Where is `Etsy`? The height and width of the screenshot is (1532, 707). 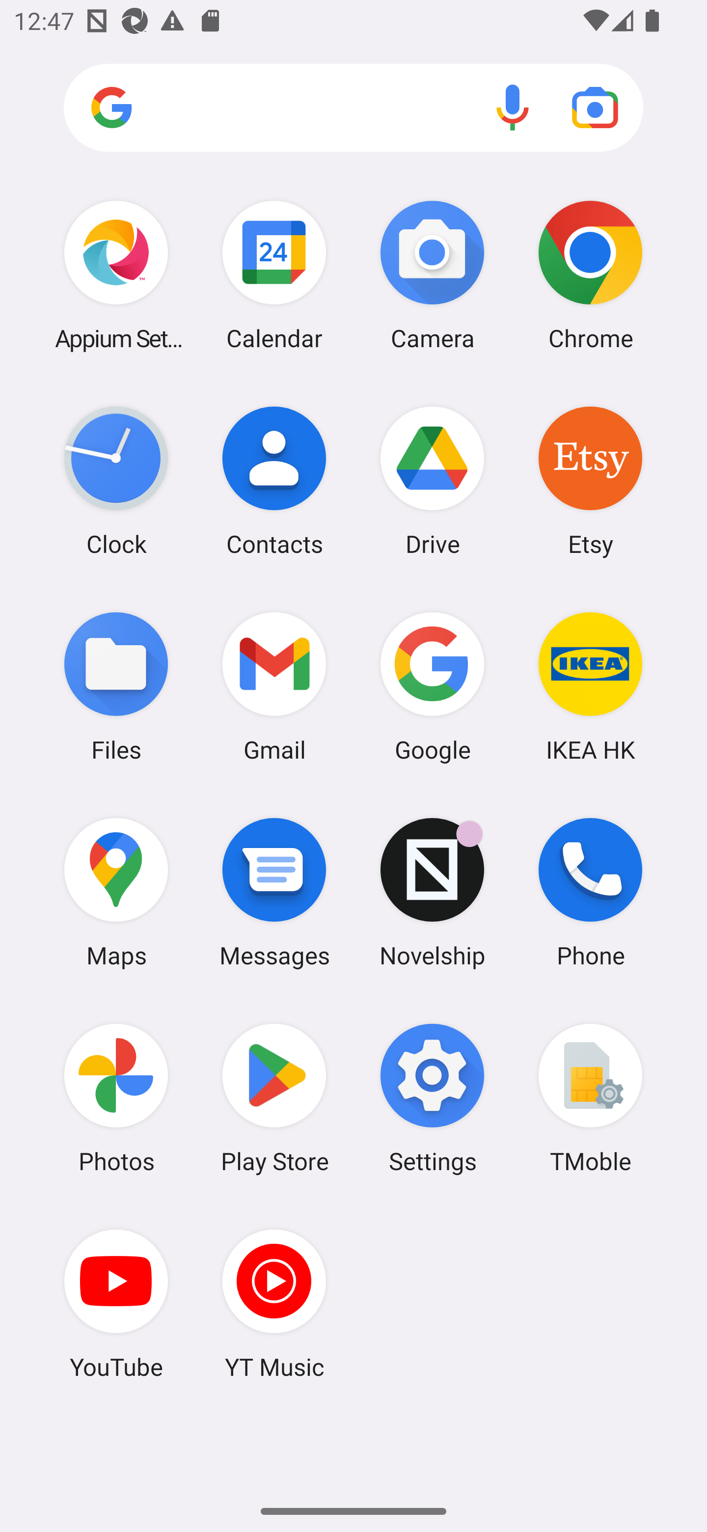 Etsy is located at coordinates (590, 481).